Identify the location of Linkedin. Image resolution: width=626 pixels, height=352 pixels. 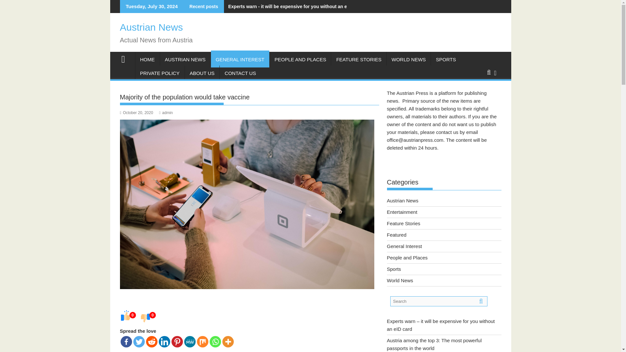
(164, 342).